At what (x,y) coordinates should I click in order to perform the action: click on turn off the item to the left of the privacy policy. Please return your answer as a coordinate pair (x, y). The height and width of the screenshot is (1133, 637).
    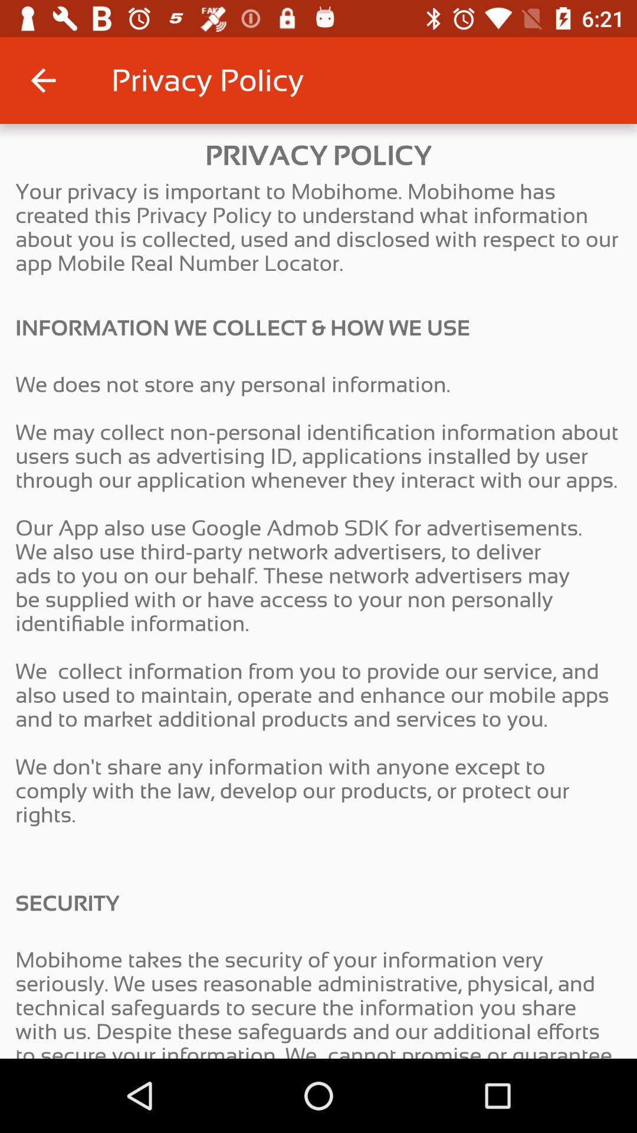
    Looking at the image, I should click on (43, 80).